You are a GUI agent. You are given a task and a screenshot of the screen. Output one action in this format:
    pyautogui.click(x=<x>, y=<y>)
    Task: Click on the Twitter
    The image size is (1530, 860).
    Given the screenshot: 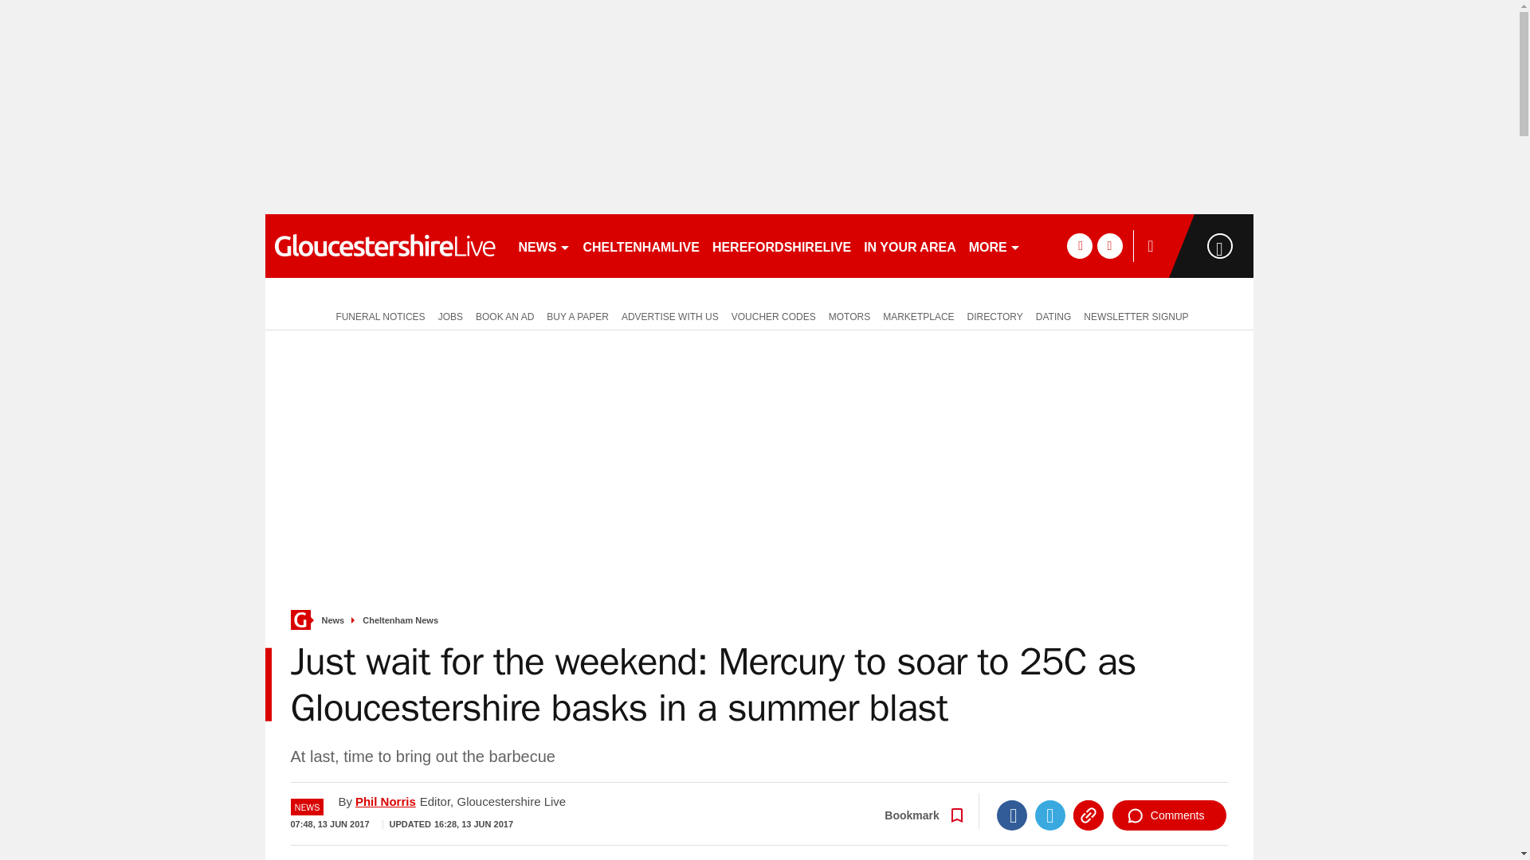 What is the action you would take?
    pyautogui.click(x=1050, y=815)
    